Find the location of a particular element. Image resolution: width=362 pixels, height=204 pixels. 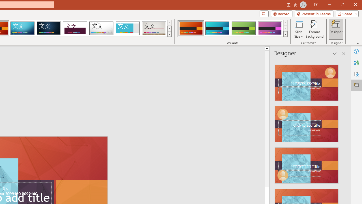

Gallery is located at coordinates (154, 28).